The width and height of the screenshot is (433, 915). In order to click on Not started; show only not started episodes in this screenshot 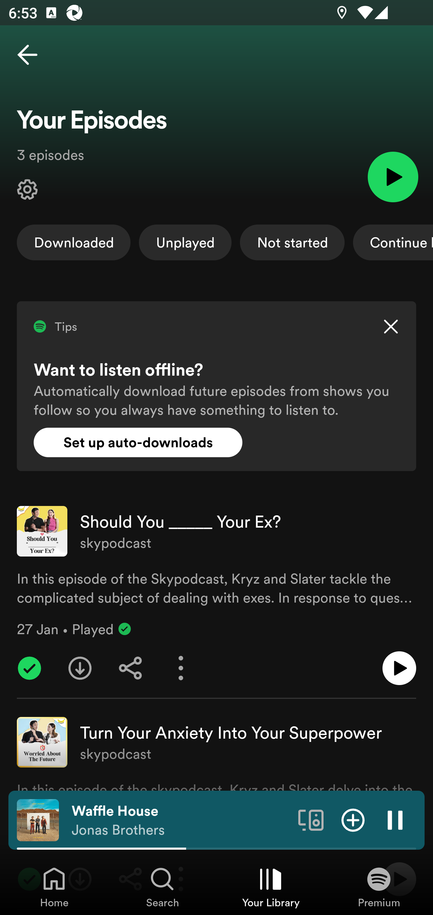, I will do `click(292, 242)`.